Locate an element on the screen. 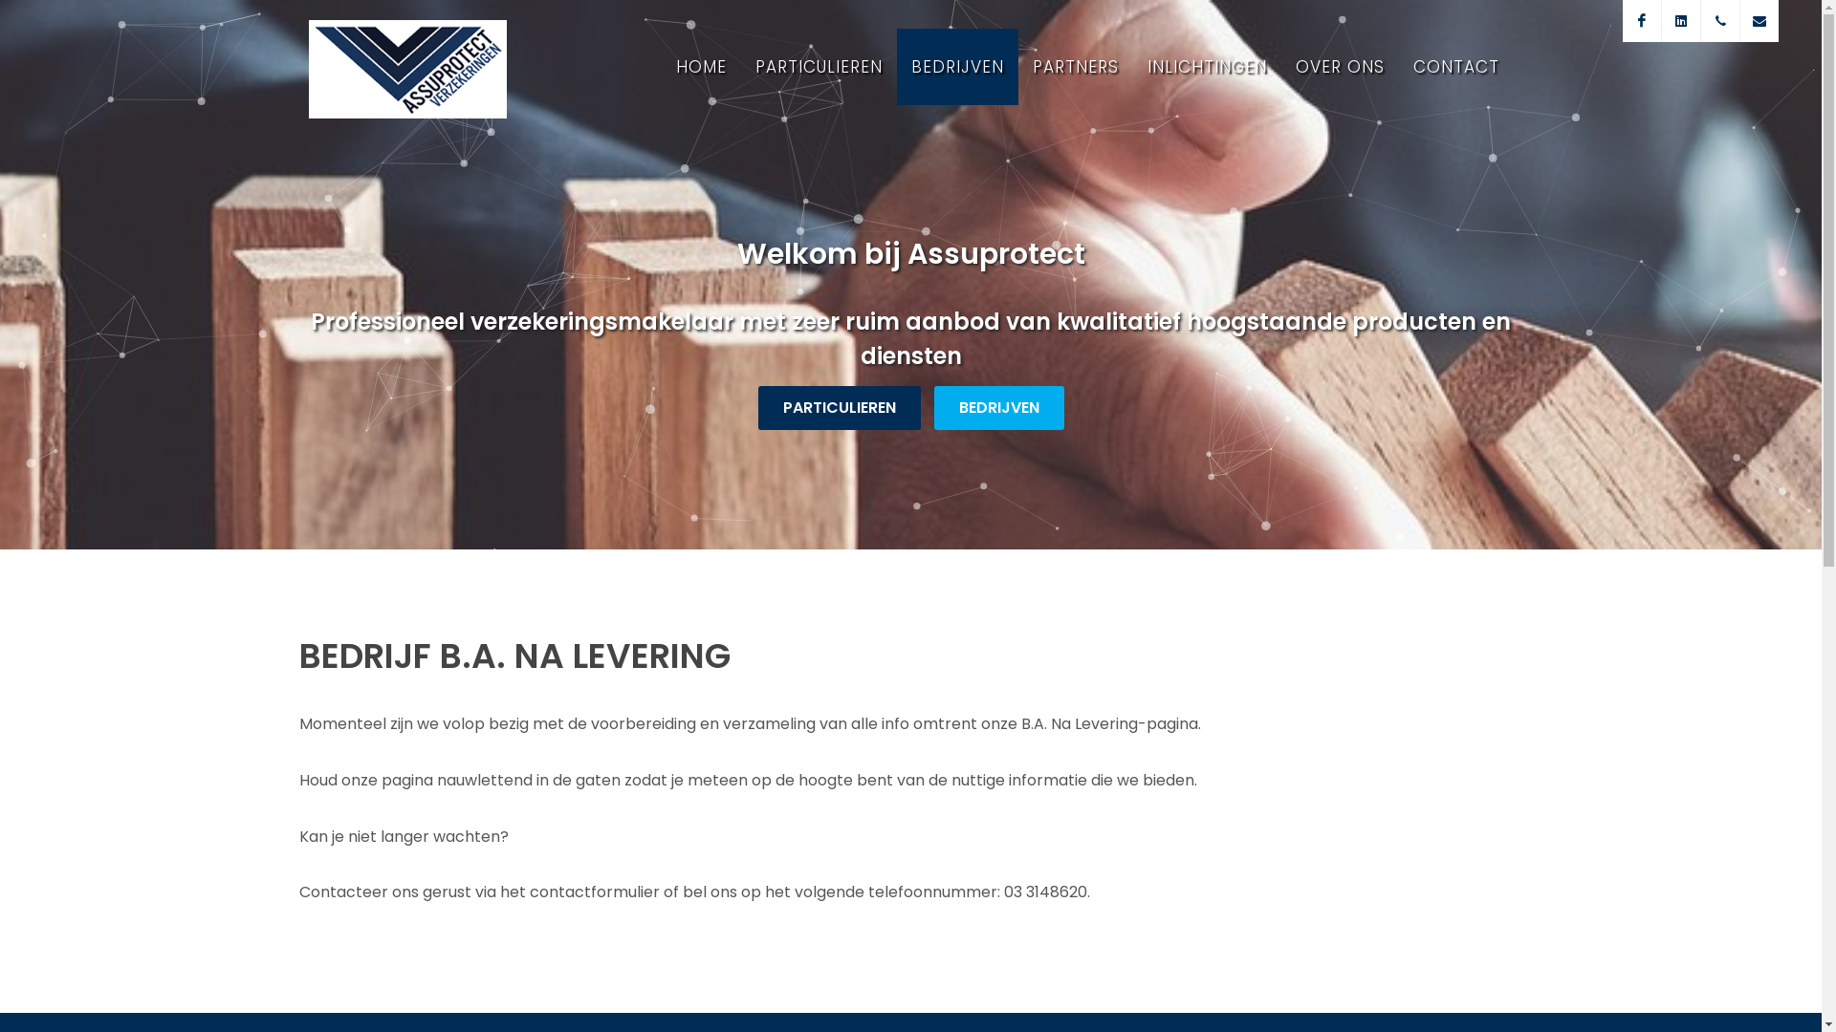 This screenshot has width=1836, height=1032. CONTACT is located at coordinates (1455, 67).